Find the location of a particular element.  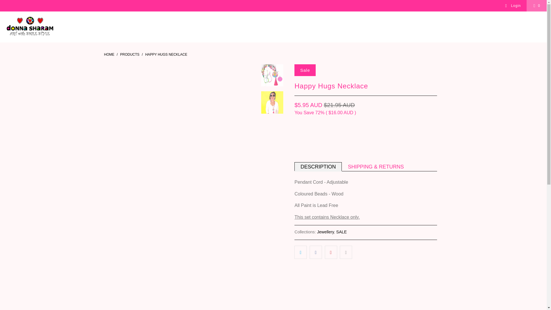

Donna Sharam Art Gallery is located at coordinates (109, 54).